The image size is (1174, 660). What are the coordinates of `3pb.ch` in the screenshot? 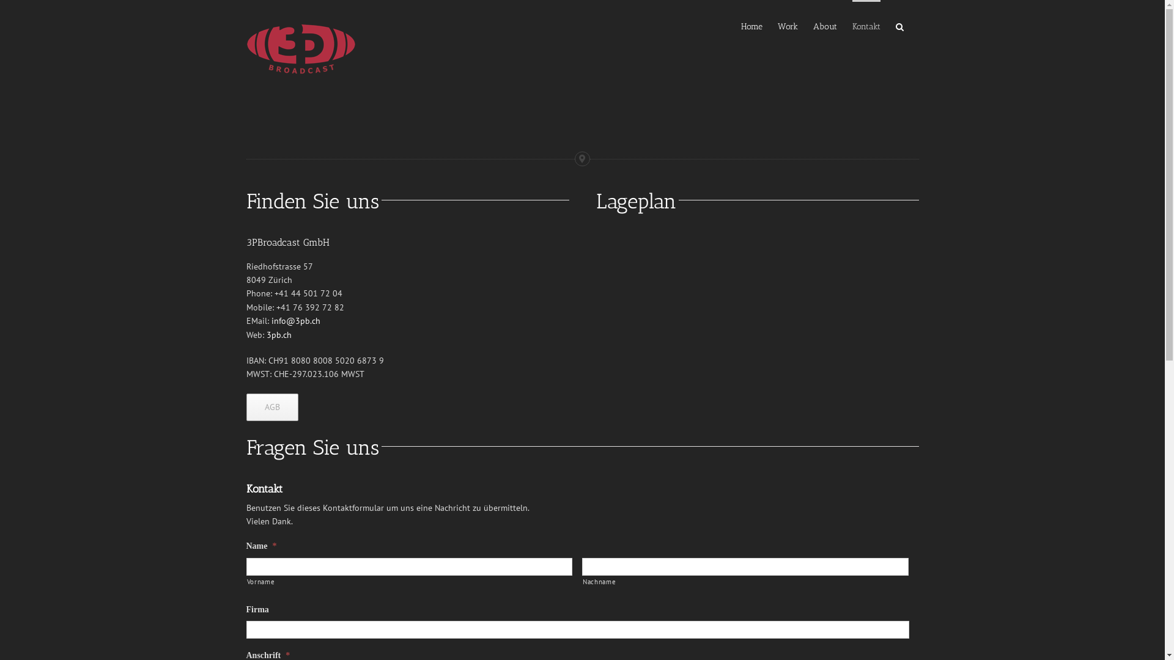 It's located at (279, 335).